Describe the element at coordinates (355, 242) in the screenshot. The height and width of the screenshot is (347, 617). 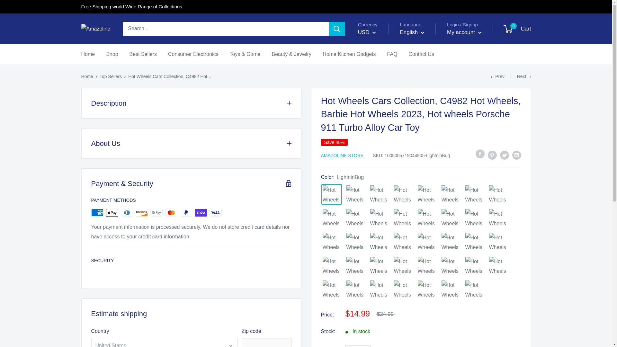
I see `ModSpeeder` at that location.